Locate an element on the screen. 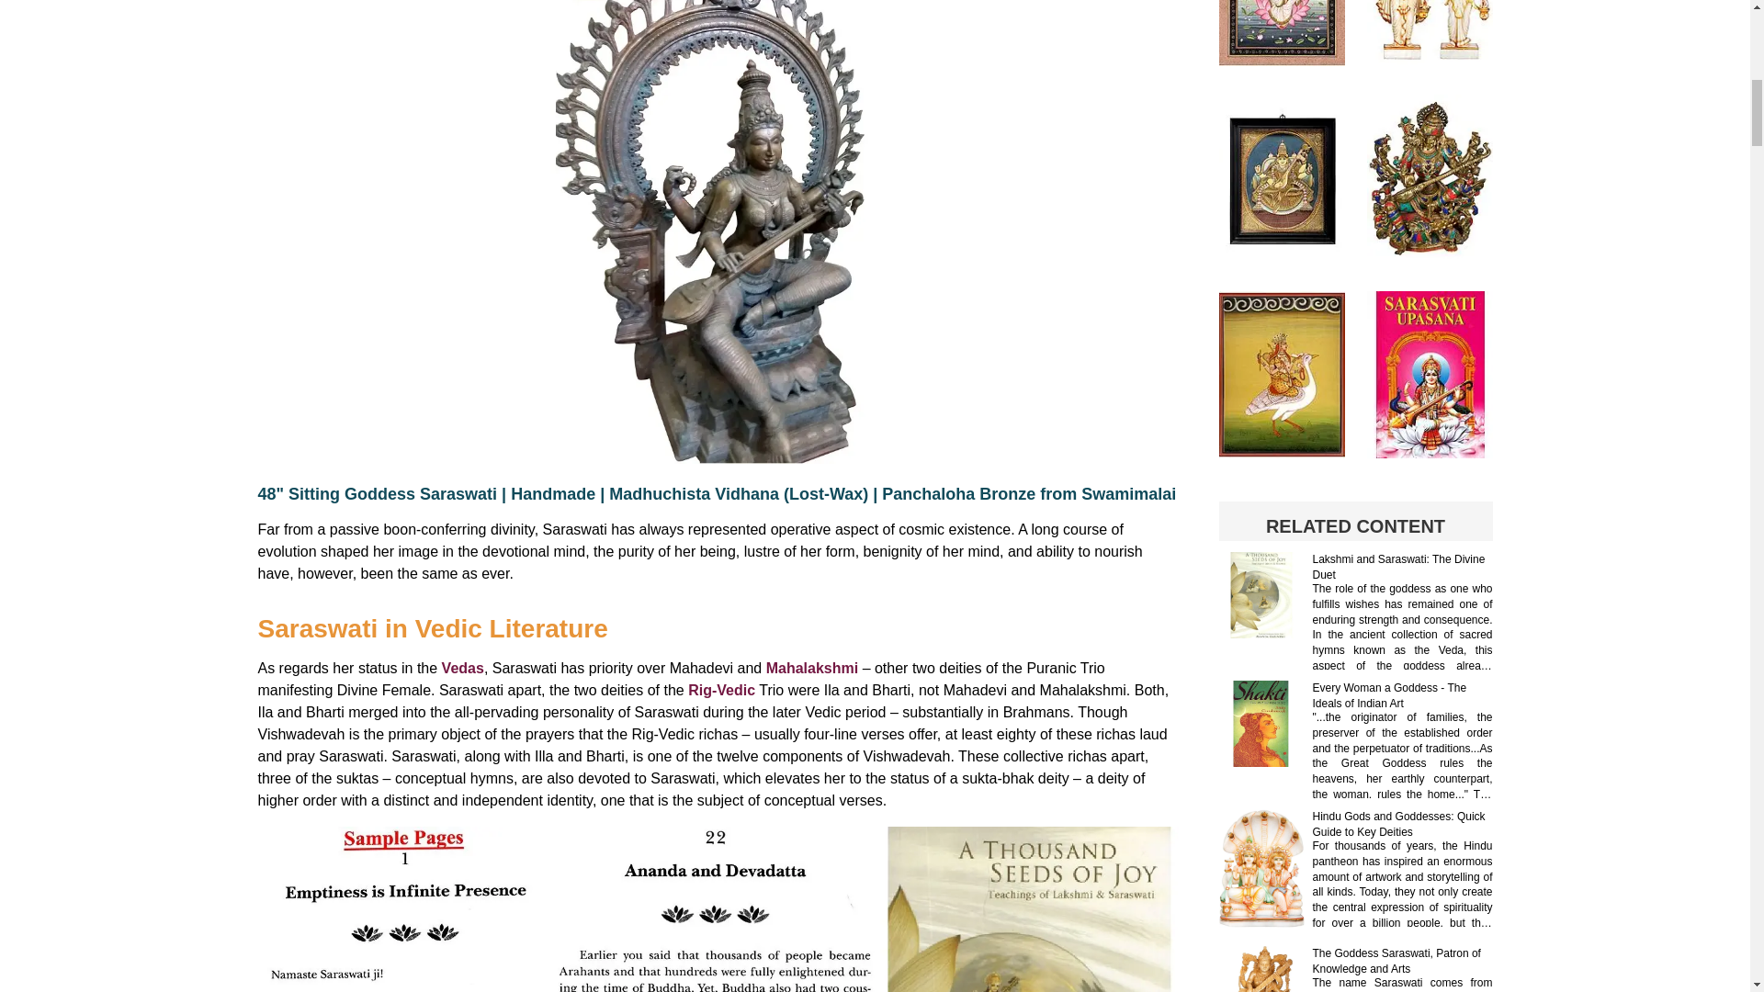 This screenshot has width=1764, height=992. Mahalakshmi is located at coordinates (811, 668).